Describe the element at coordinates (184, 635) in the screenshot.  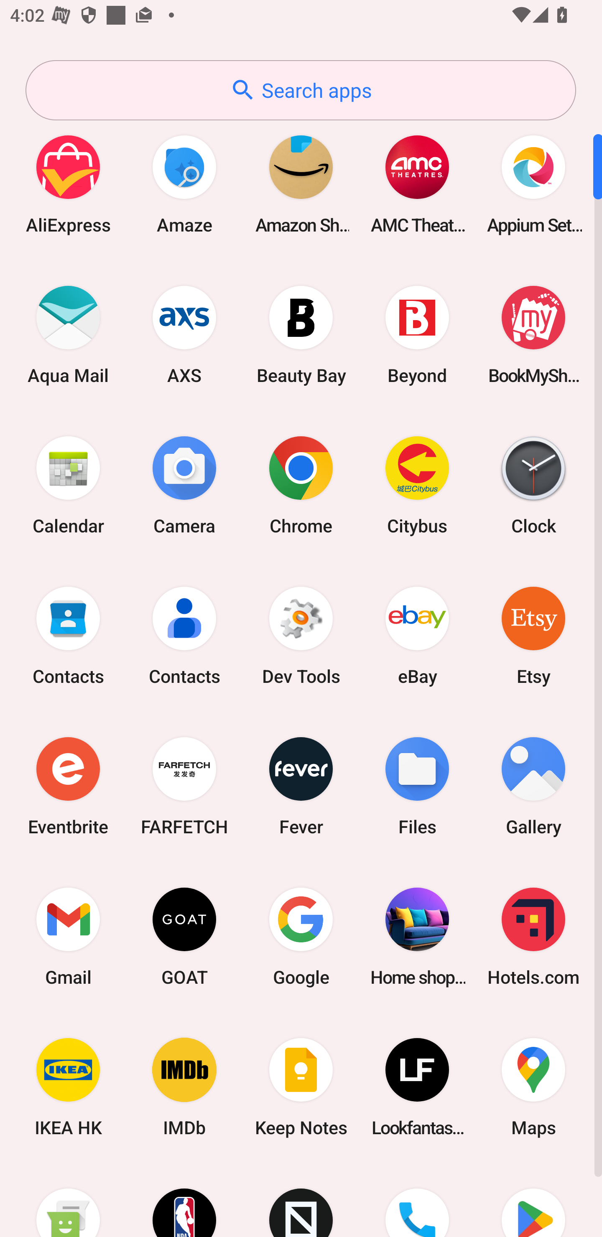
I see `Contacts` at that location.